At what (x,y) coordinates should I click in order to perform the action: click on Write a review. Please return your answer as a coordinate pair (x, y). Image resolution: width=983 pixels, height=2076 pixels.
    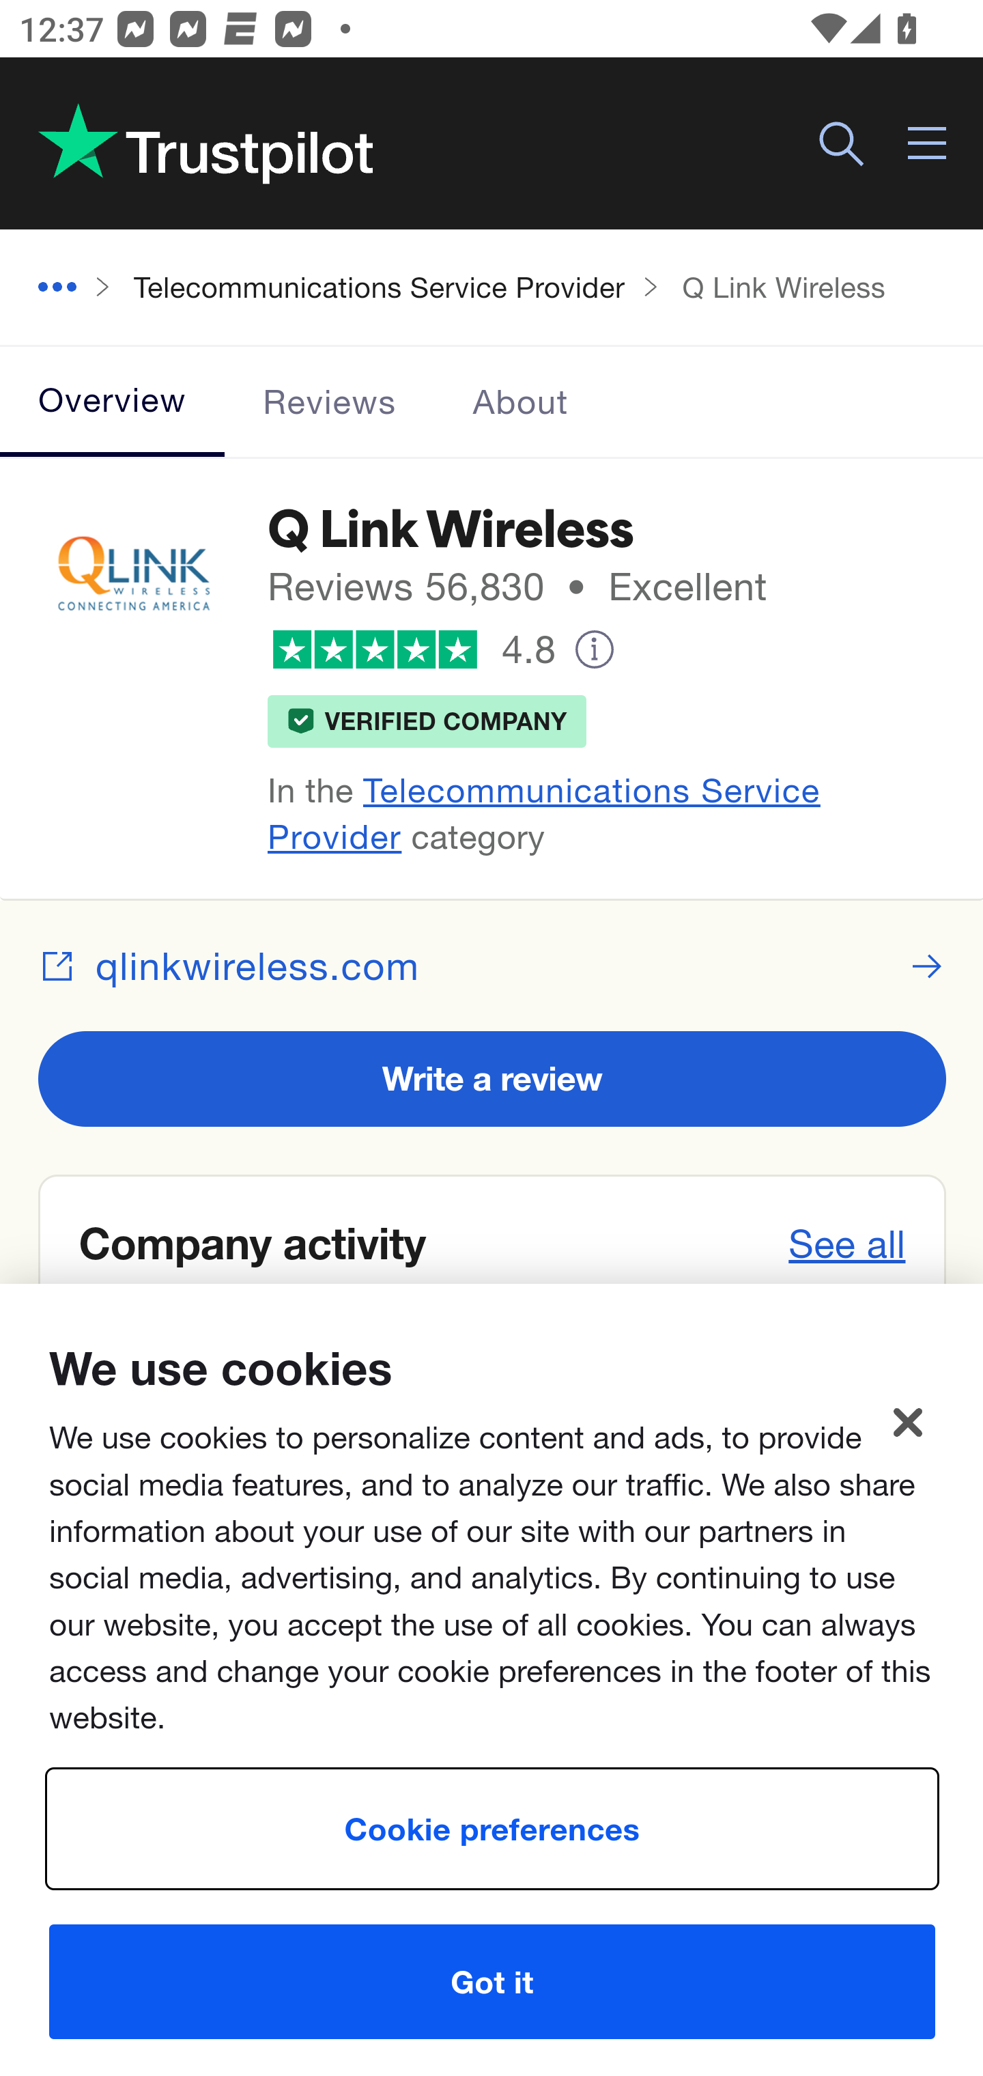
    Looking at the image, I should click on (493, 1078).